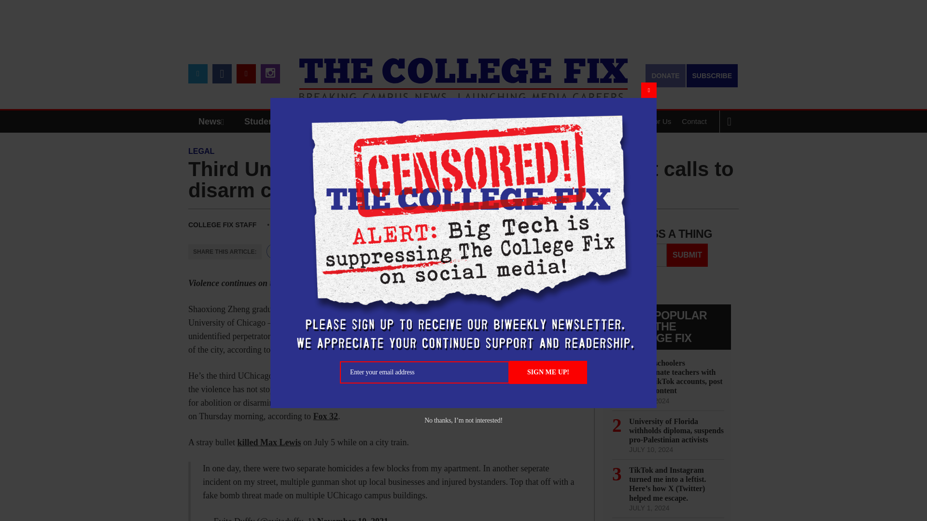 The width and height of the screenshot is (927, 521). What do you see at coordinates (665, 75) in the screenshot?
I see `DONATE` at bounding box center [665, 75].